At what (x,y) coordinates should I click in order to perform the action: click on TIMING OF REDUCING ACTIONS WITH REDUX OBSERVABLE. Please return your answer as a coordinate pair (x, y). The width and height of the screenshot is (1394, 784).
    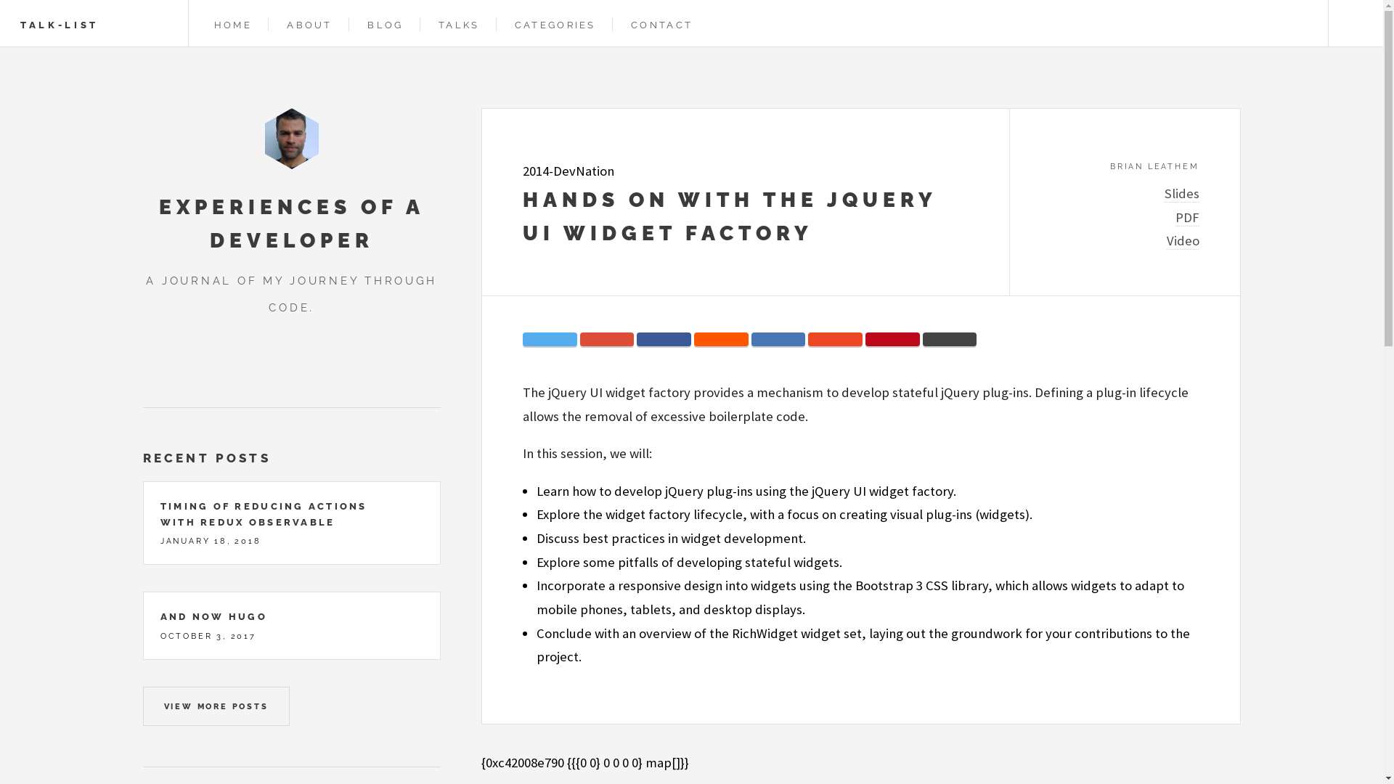
    Looking at the image, I should click on (264, 514).